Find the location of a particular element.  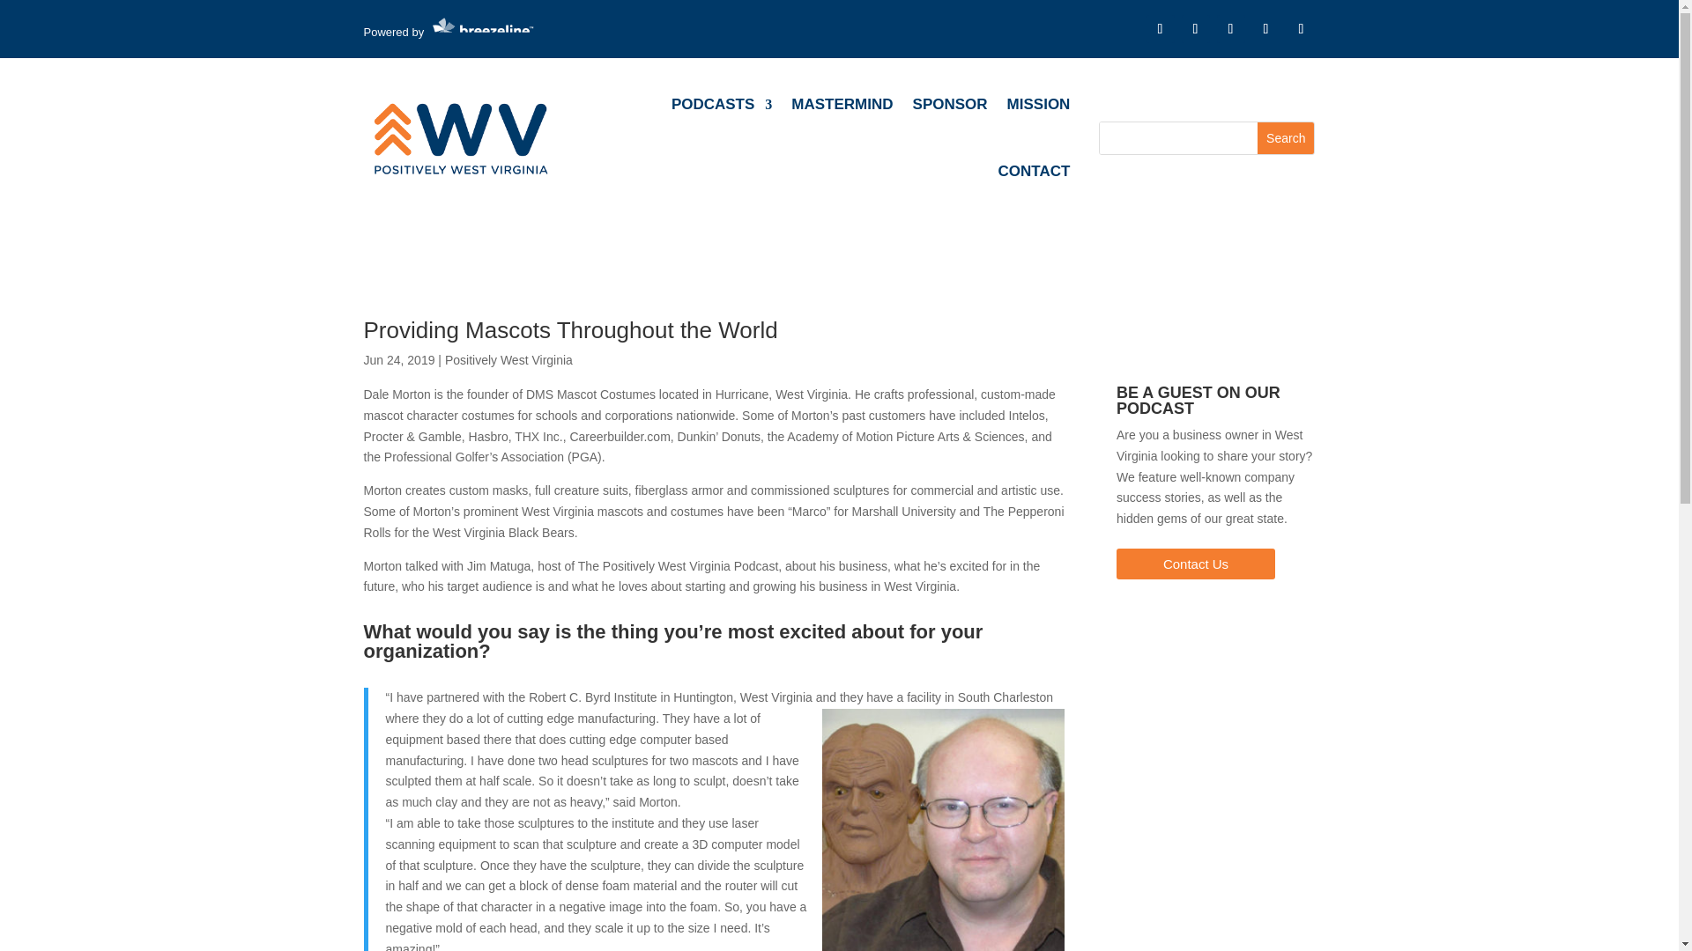

Follow on Facebook is located at coordinates (1160, 28).